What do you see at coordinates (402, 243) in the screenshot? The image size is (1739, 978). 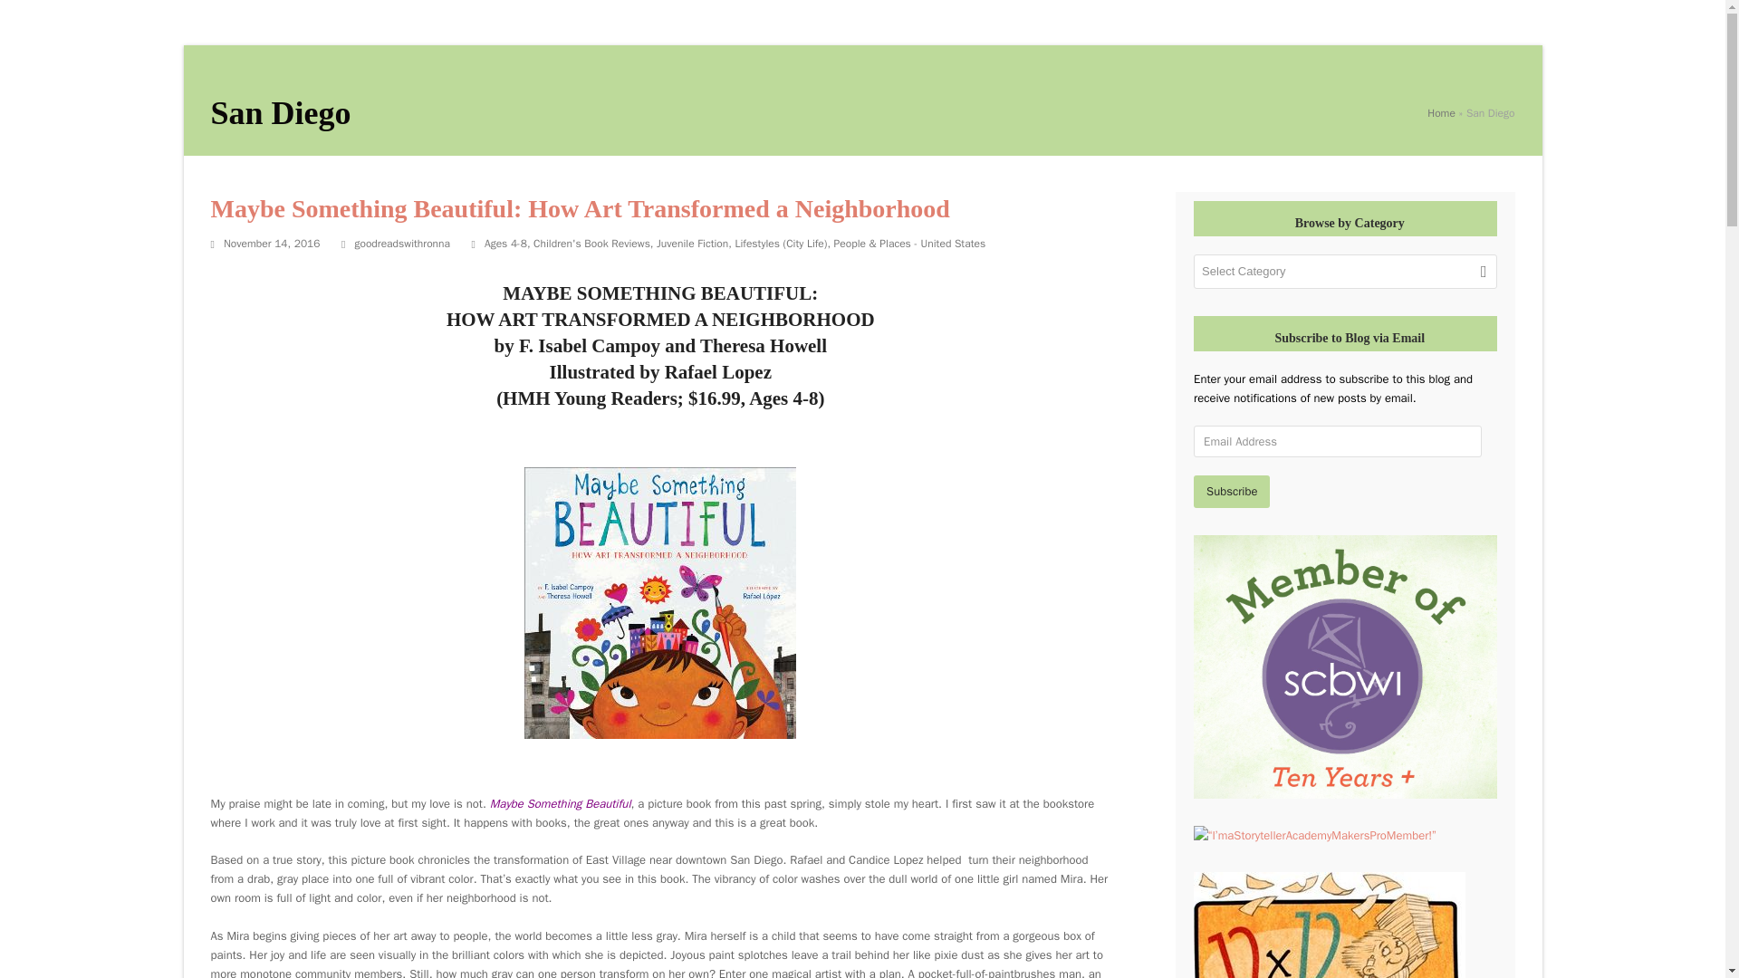 I see `Posts by goodreadswithronna` at bounding box center [402, 243].